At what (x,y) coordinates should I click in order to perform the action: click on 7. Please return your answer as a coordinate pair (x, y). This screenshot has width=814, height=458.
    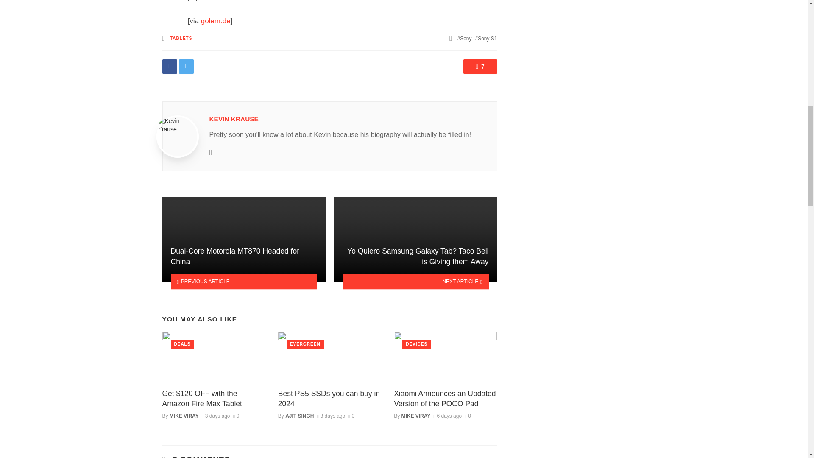
    Looking at the image, I should click on (480, 66).